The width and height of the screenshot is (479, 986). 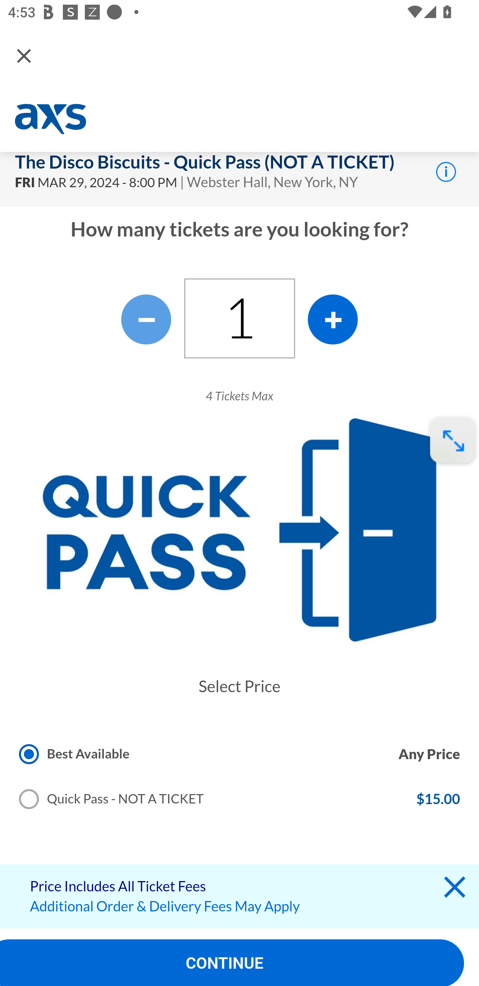 I want to click on Quick Pass - NOT A TICKET, so click(x=112, y=799).